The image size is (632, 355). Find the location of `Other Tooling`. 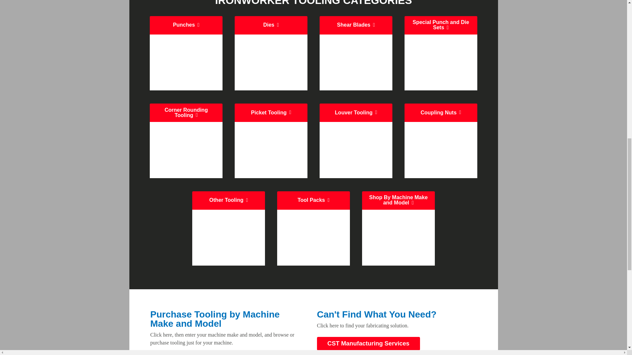

Other Tooling is located at coordinates (228, 228).